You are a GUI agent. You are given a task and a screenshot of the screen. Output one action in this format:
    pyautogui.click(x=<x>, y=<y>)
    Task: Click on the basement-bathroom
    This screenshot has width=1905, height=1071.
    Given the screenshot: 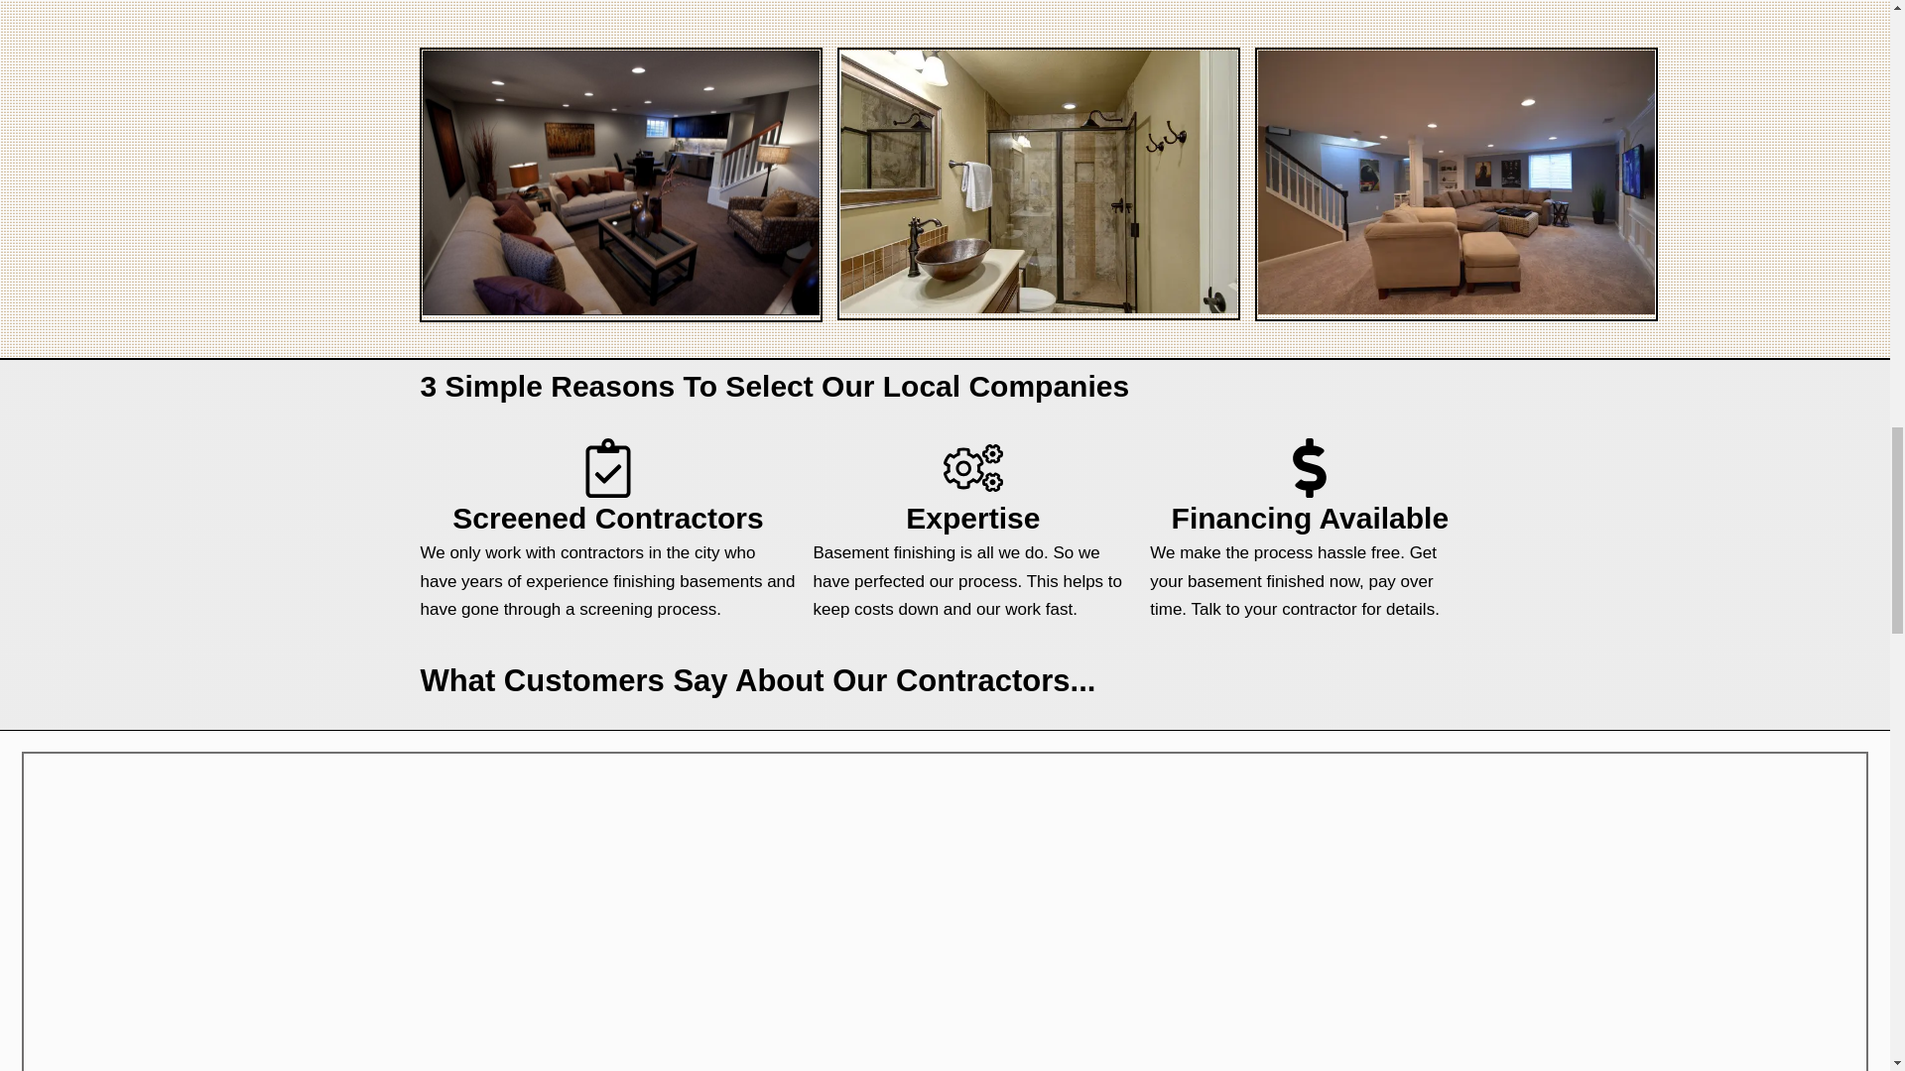 What is the action you would take?
    pyautogui.click(x=1038, y=181)
    